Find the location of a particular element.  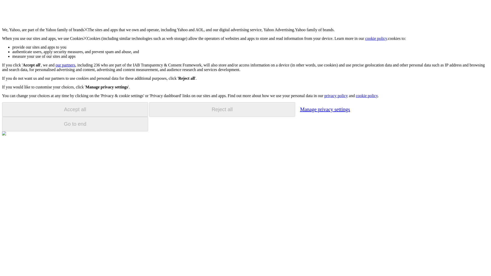

Accept all is located at coordinates (75, 109).